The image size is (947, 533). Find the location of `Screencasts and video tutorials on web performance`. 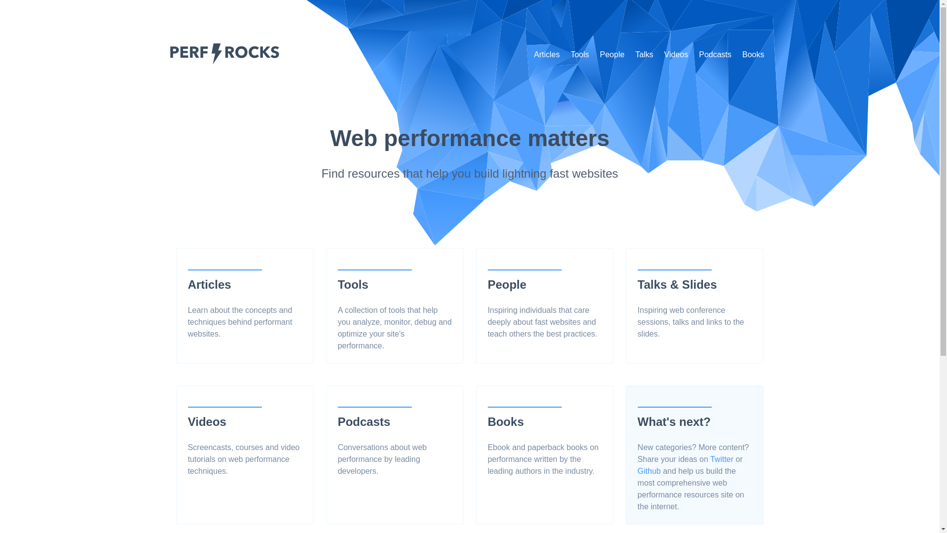

Screencasts and video tutorials on web performance is located at coordinates (677, 54).